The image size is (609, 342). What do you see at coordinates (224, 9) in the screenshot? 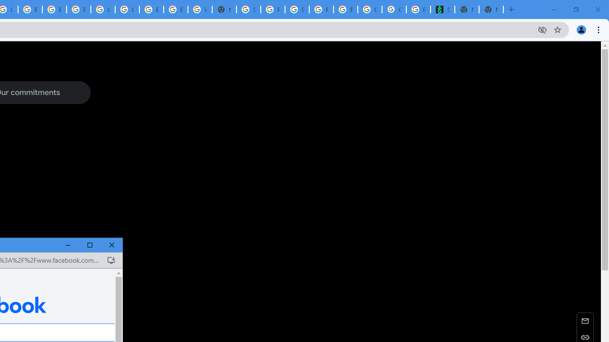
I see `New Tab` at bounding box center [224, 9].